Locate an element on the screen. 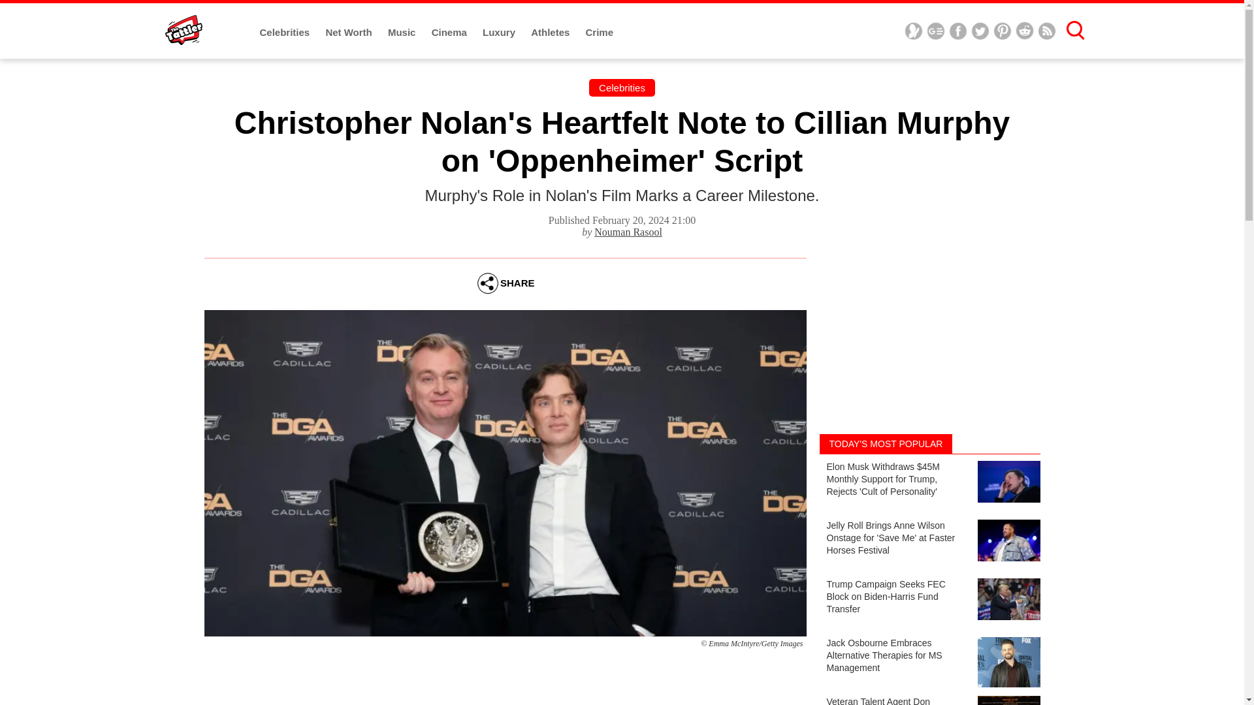  Music is located at coordinates (403, 33).